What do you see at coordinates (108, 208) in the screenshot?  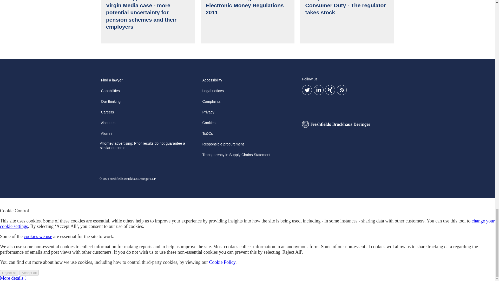 I see `About us` at bounding box center [108, 208].